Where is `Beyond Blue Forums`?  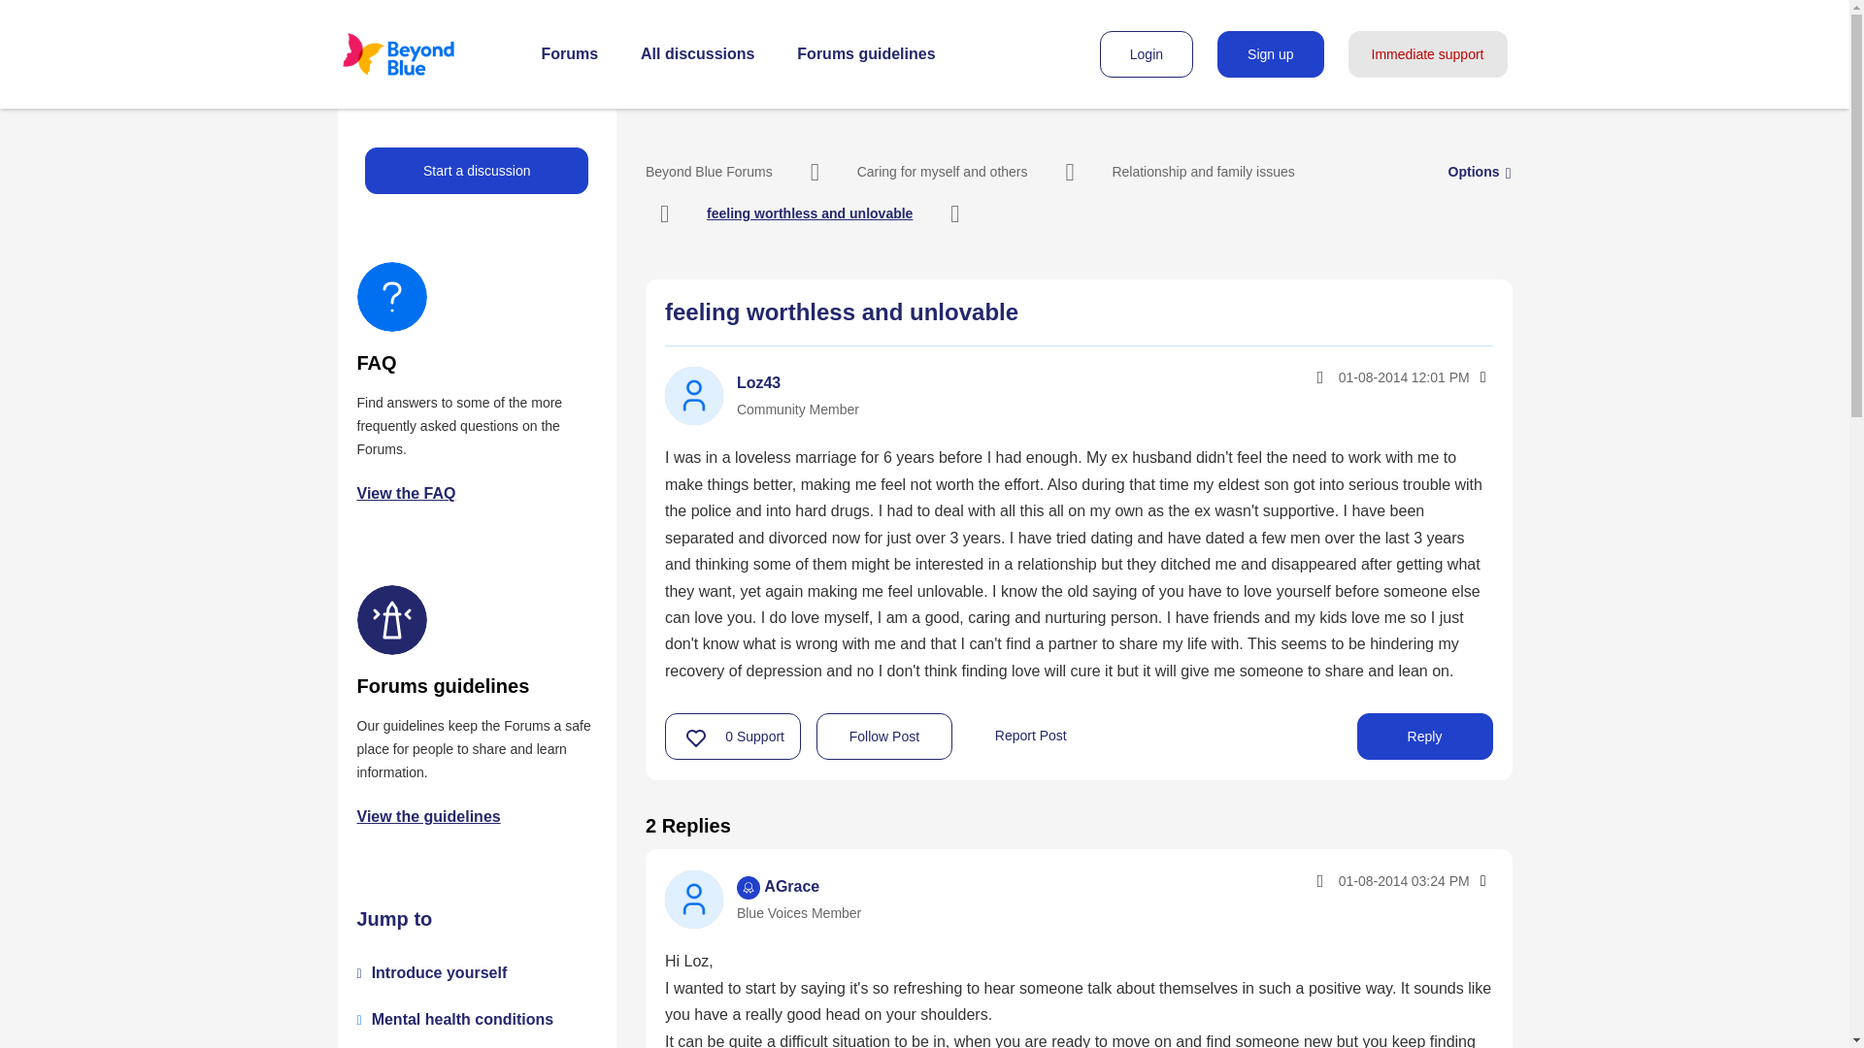
Beyond Blue Forums is located at coordinates (709, 171).